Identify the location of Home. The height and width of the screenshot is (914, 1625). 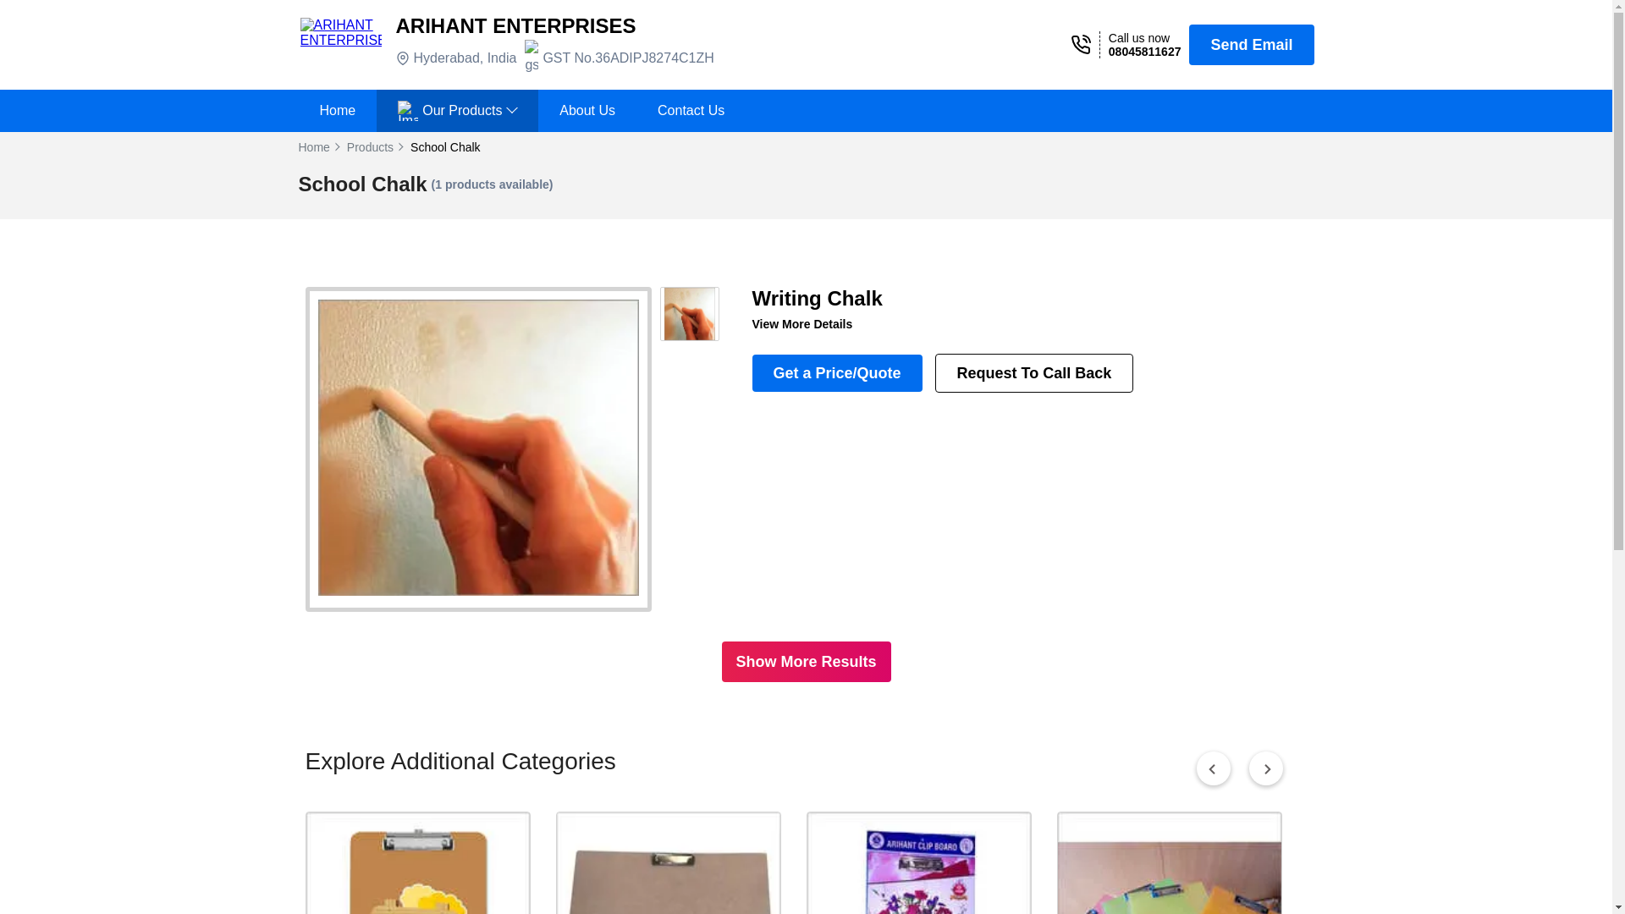
(337, 110).